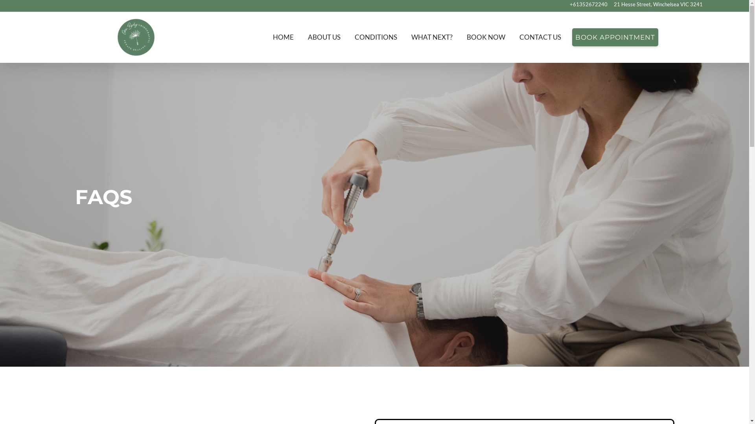  What do you see at coordinates (283, 38) in the screenshot?
I see `HOME` at bounding box center [283, 38].